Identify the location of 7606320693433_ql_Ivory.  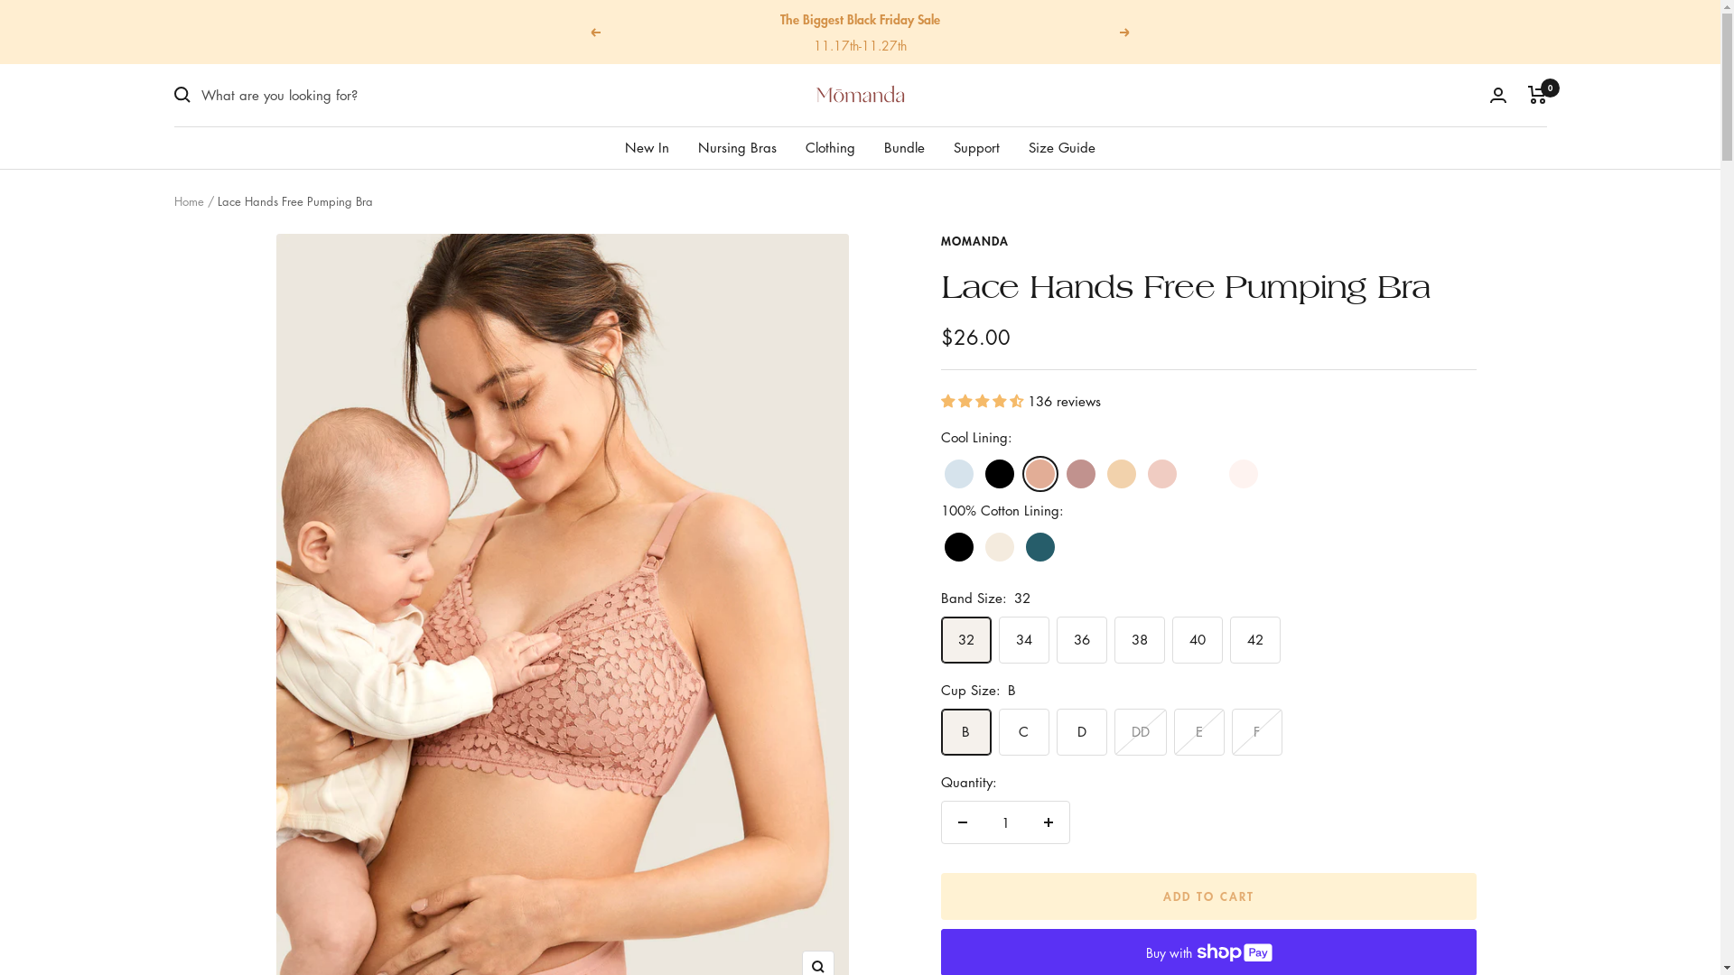
(1022, 445).